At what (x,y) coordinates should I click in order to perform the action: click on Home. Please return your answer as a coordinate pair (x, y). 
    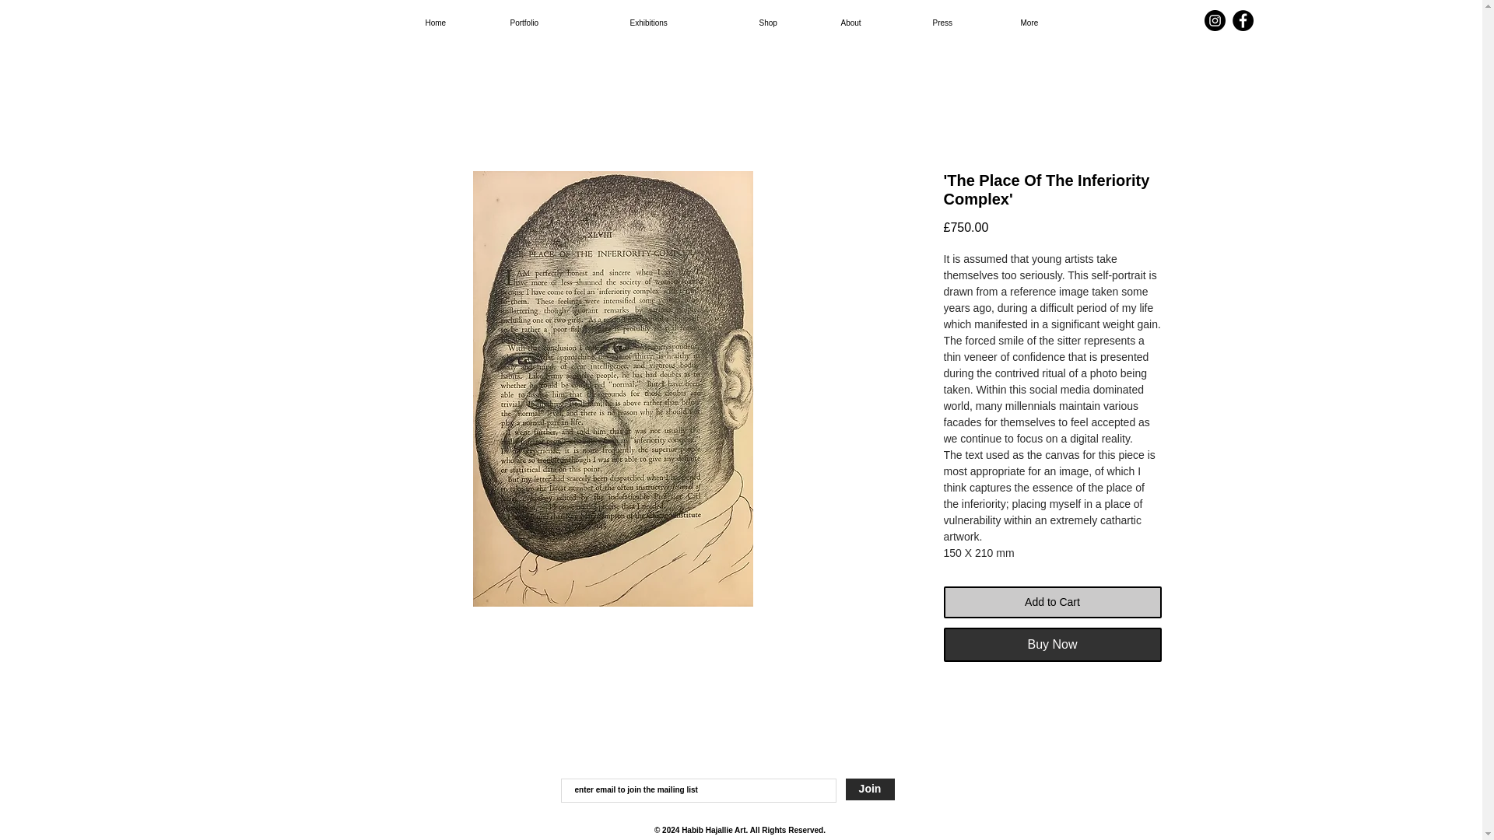
    Looking at the image, I should click on (448, 23).